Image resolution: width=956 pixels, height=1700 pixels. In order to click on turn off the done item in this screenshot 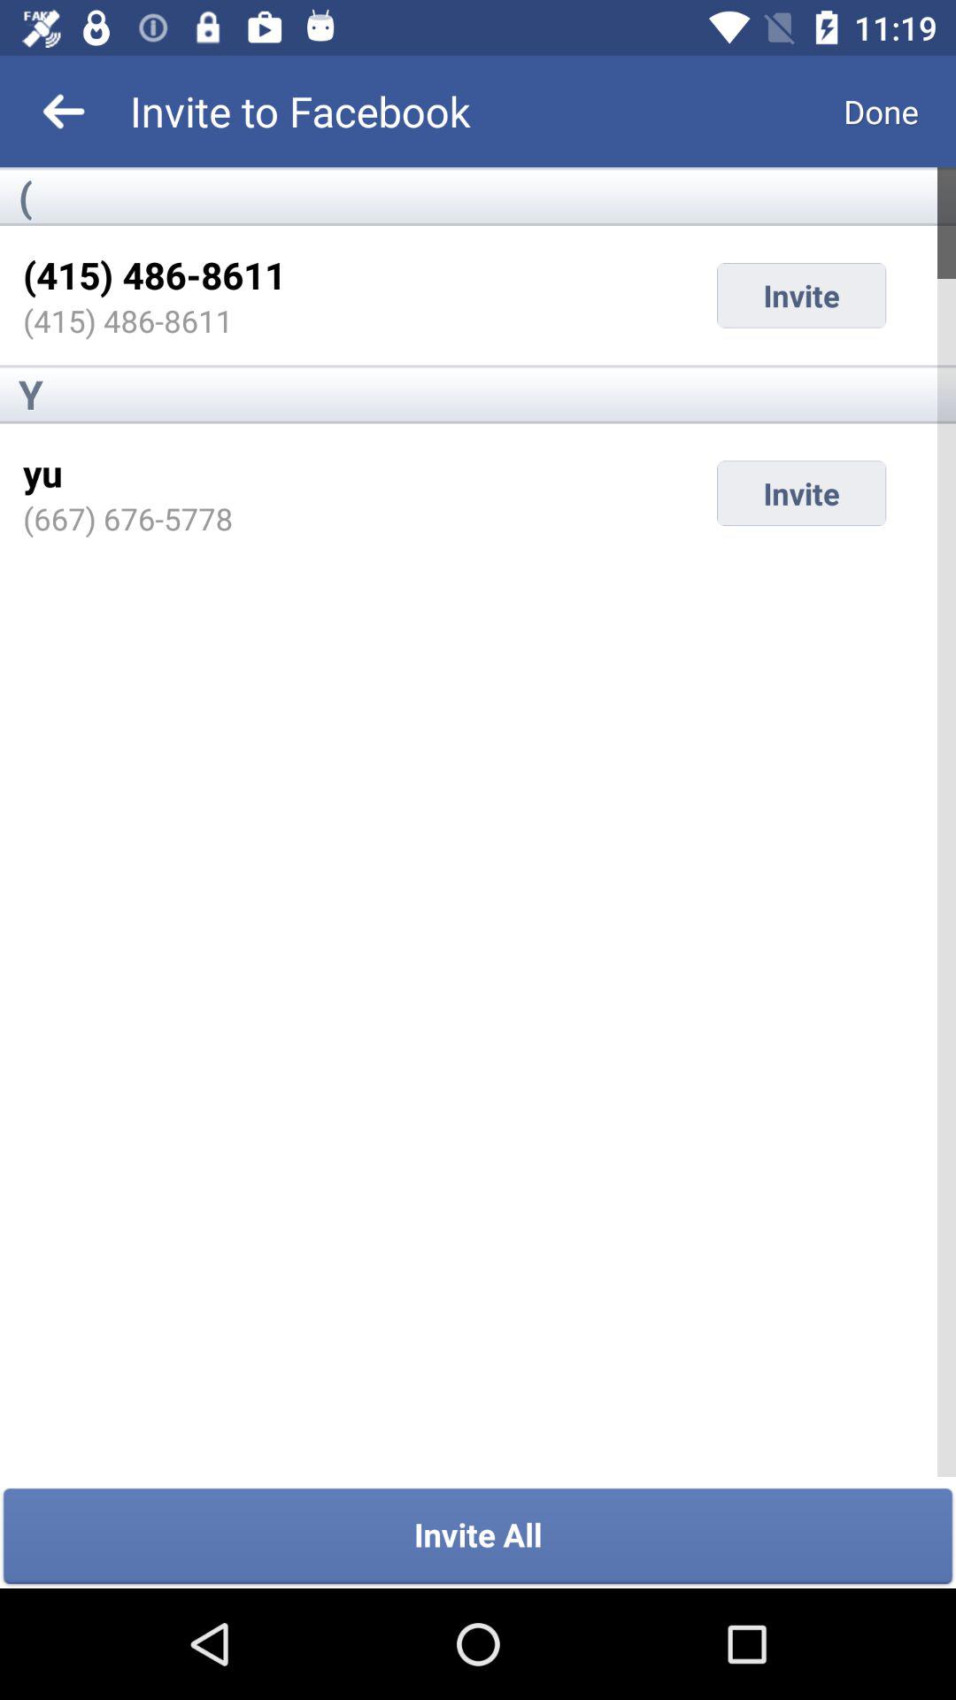, I will do `click(882, 112)`.